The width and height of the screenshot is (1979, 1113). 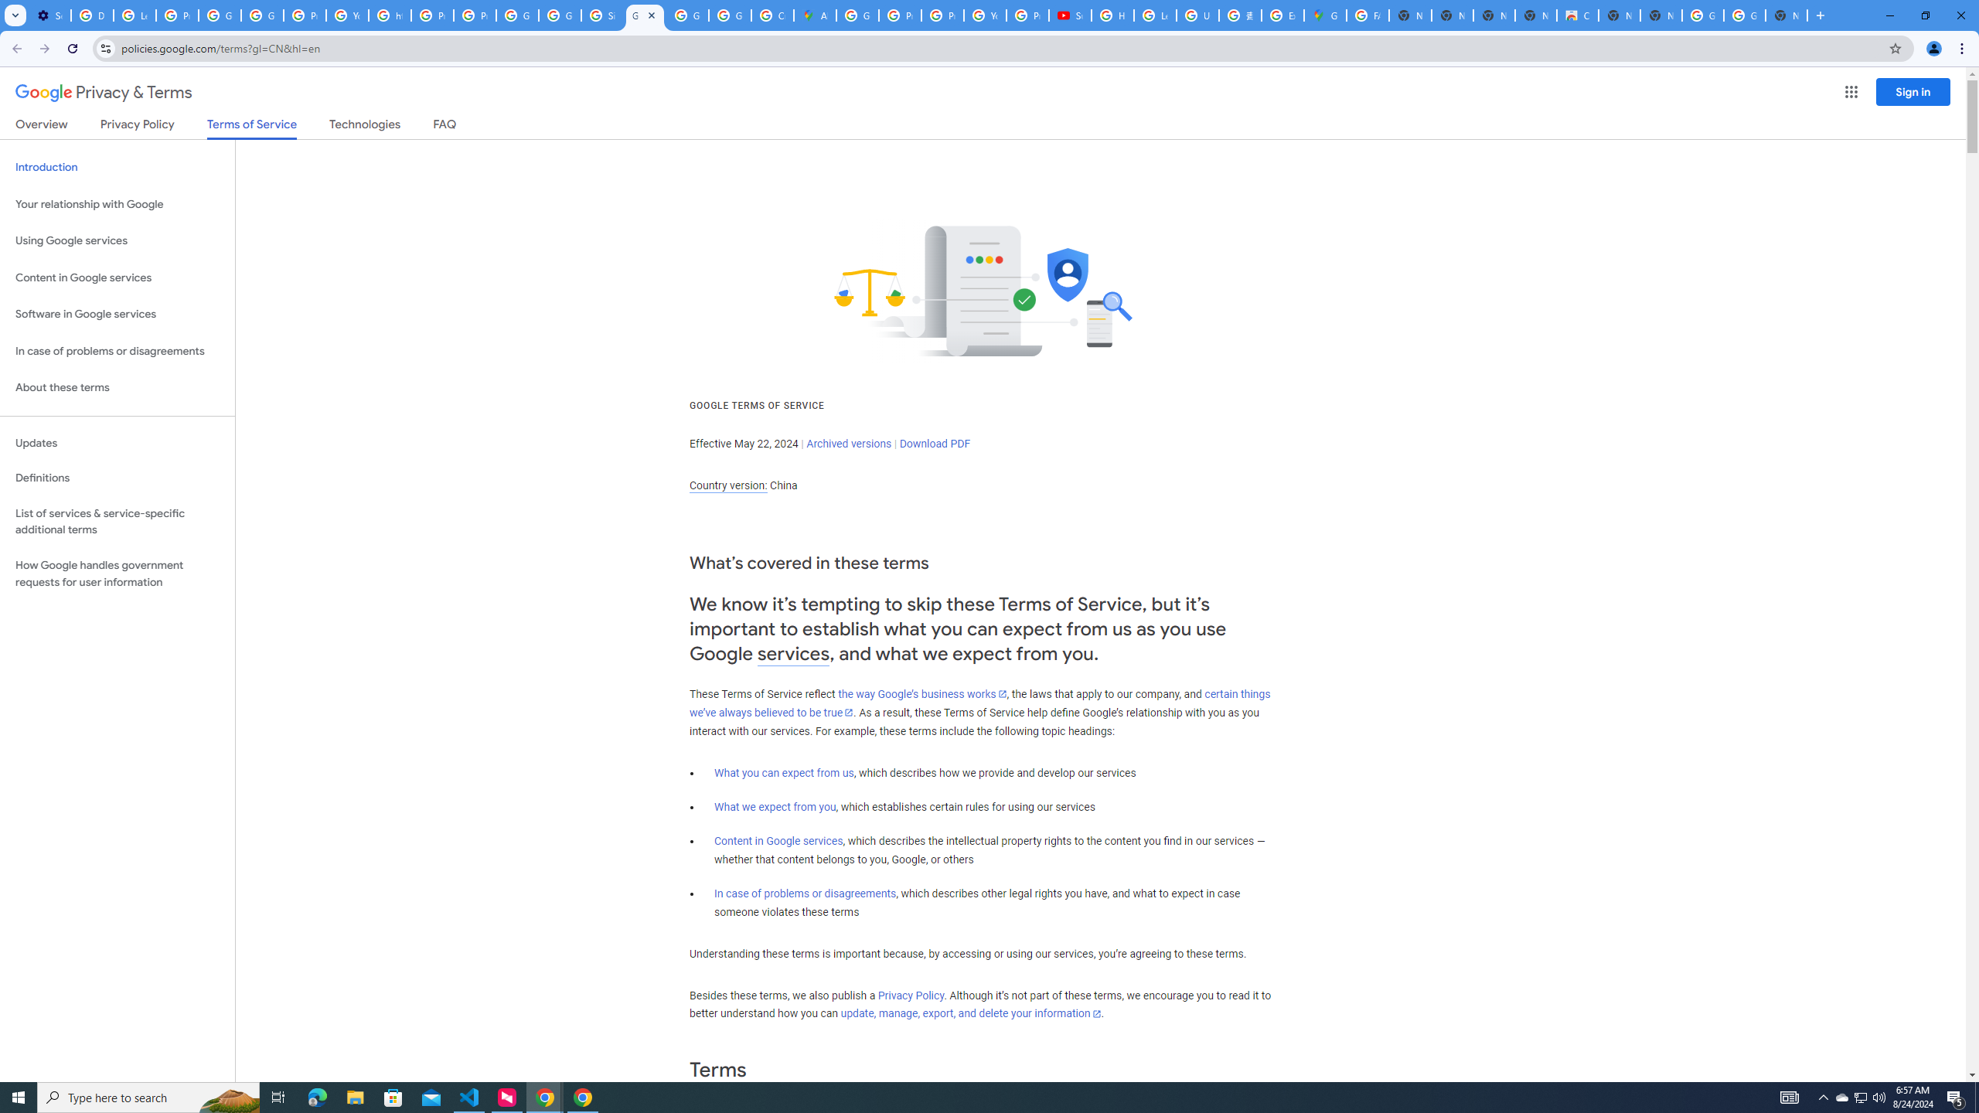 I want to click on services, so click(x=793, y=654).